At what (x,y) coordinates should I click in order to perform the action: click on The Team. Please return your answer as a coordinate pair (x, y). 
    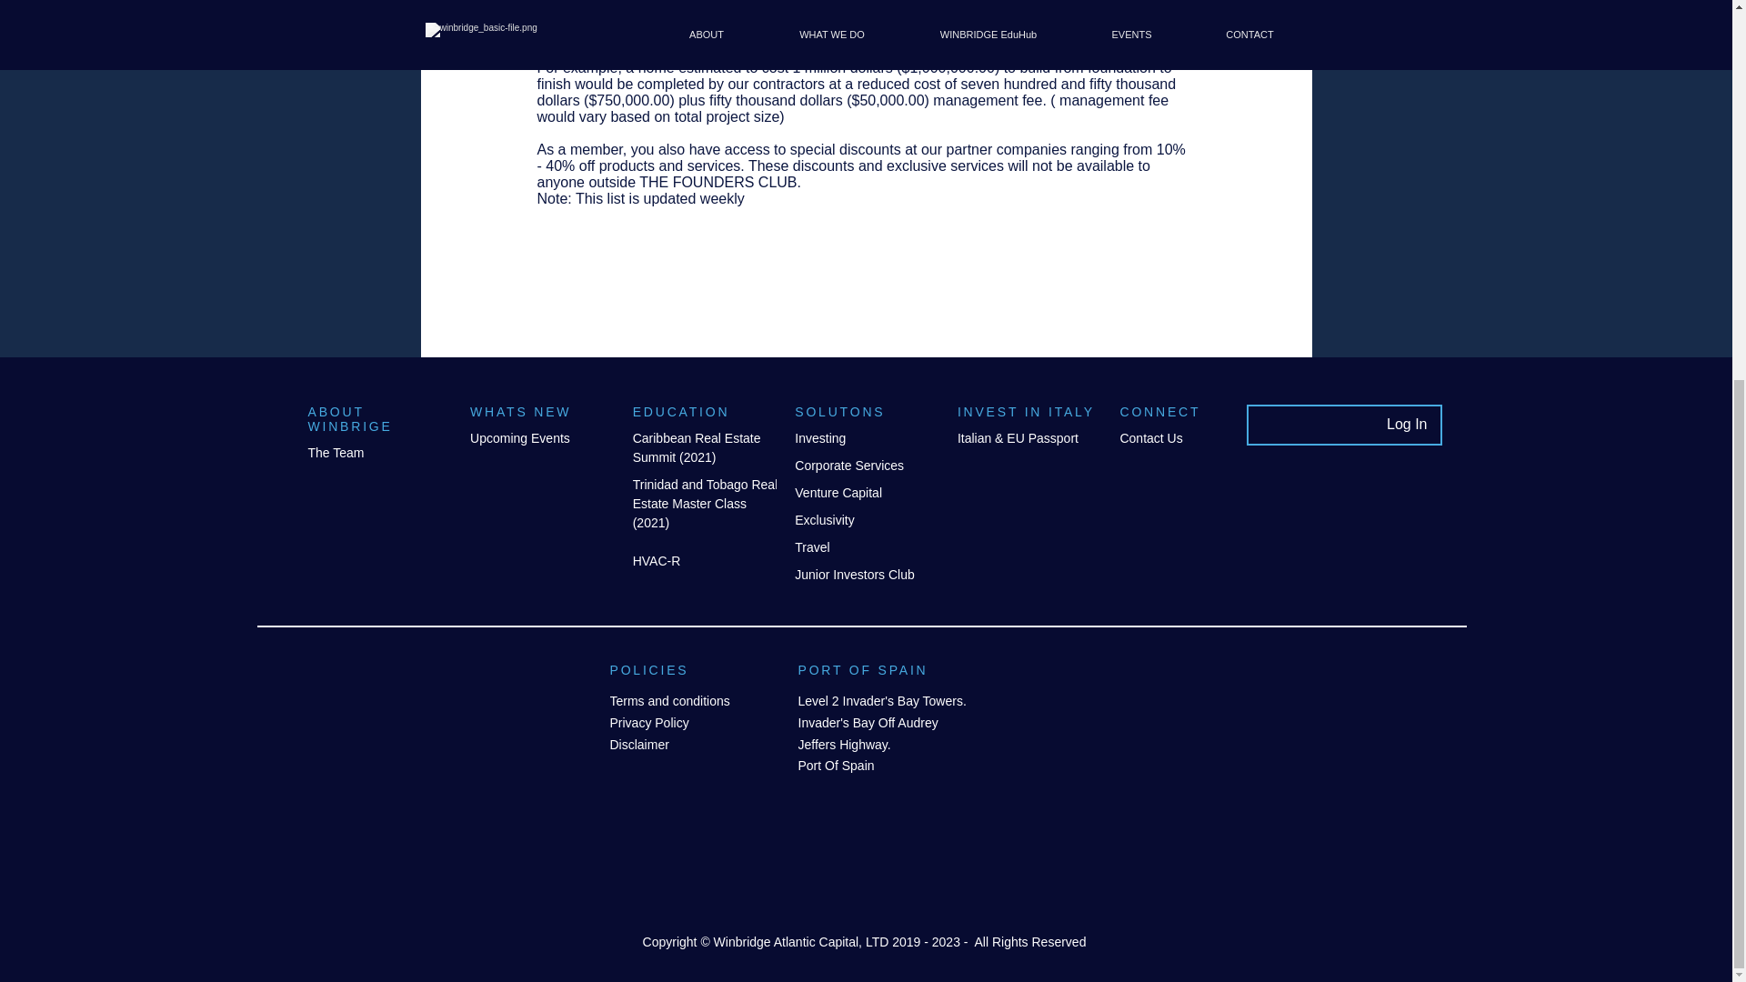
    Looking at the image, I should click on (335, 453).